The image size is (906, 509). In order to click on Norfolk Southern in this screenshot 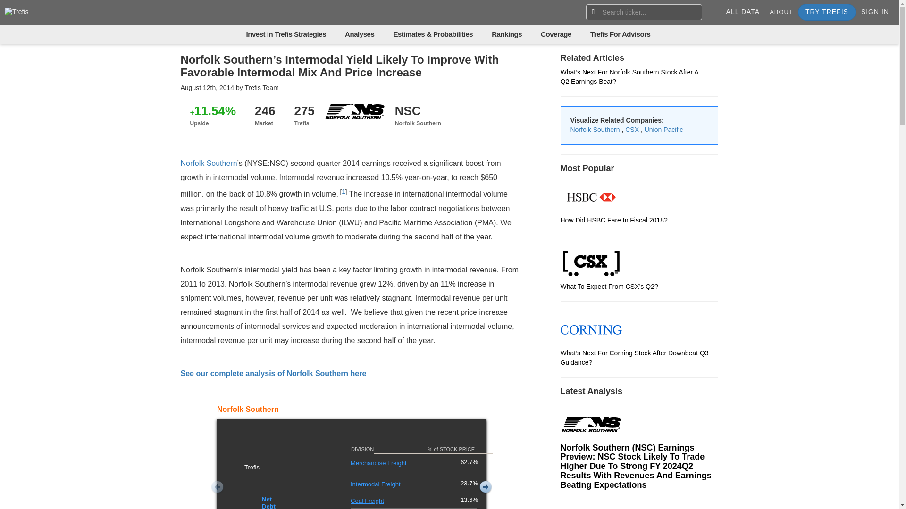, I will do `click(209, 163)`.